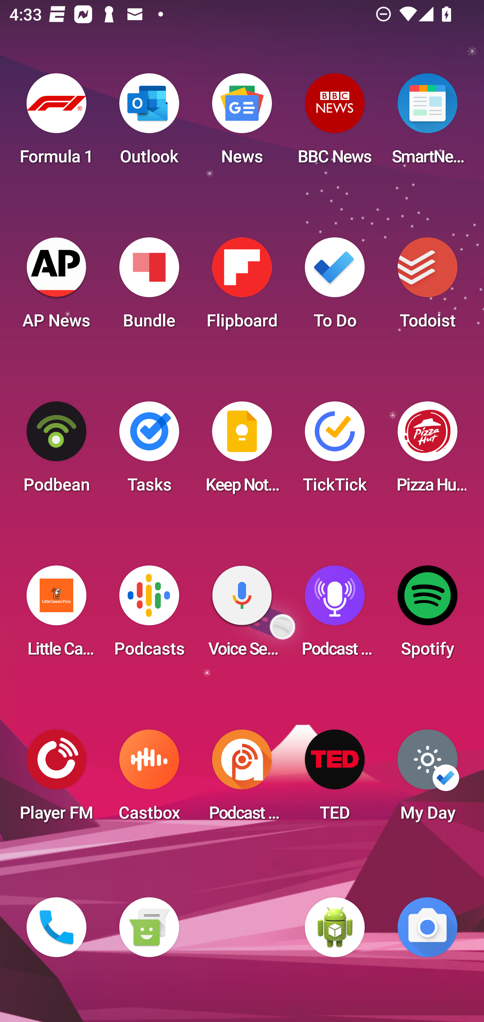 The height and width of the screenshot is (1022, 484). I want to click on Todoist, so click(428, 287).